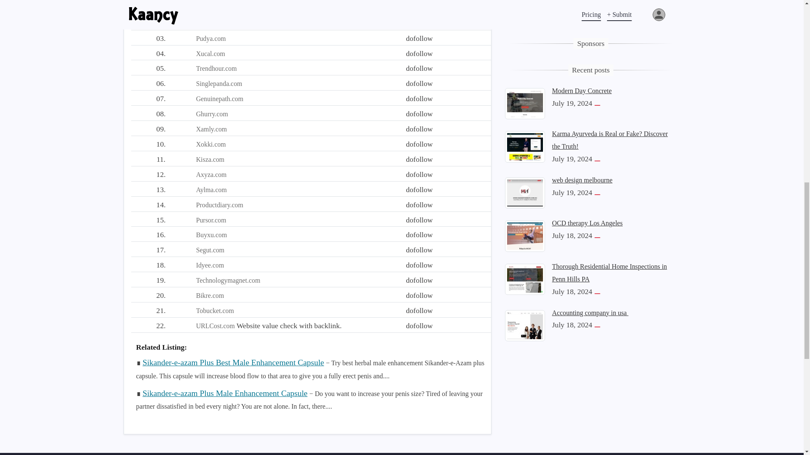 This screenshot has height=455, width=810. What do you see at coordinates (210, 159) in the screenshot?
I see `Kisza.com` at bounding box center [210, 159].